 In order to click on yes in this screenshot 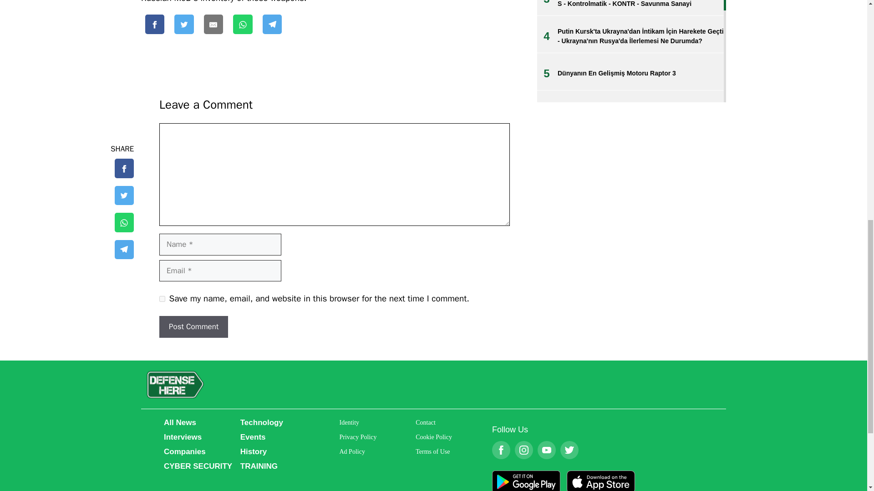, I will do `click(162, 299)`.